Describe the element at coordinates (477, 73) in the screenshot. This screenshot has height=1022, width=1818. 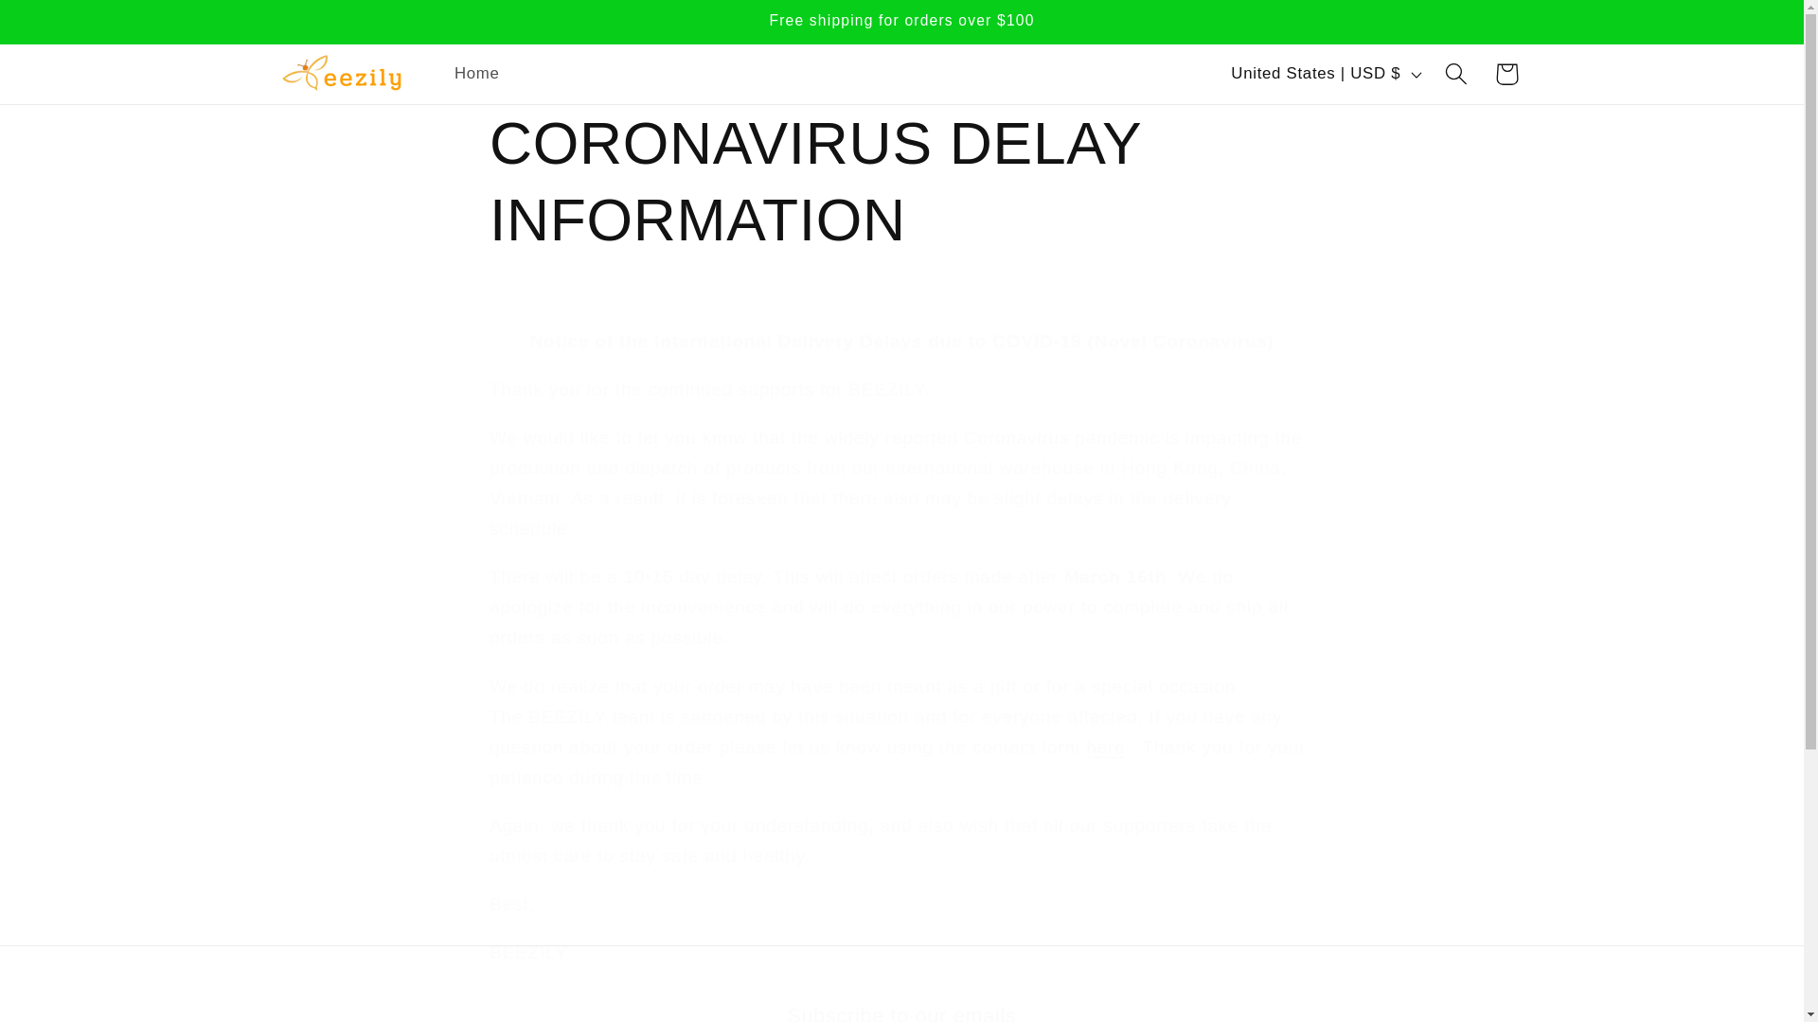
I see `Cart` at that location.